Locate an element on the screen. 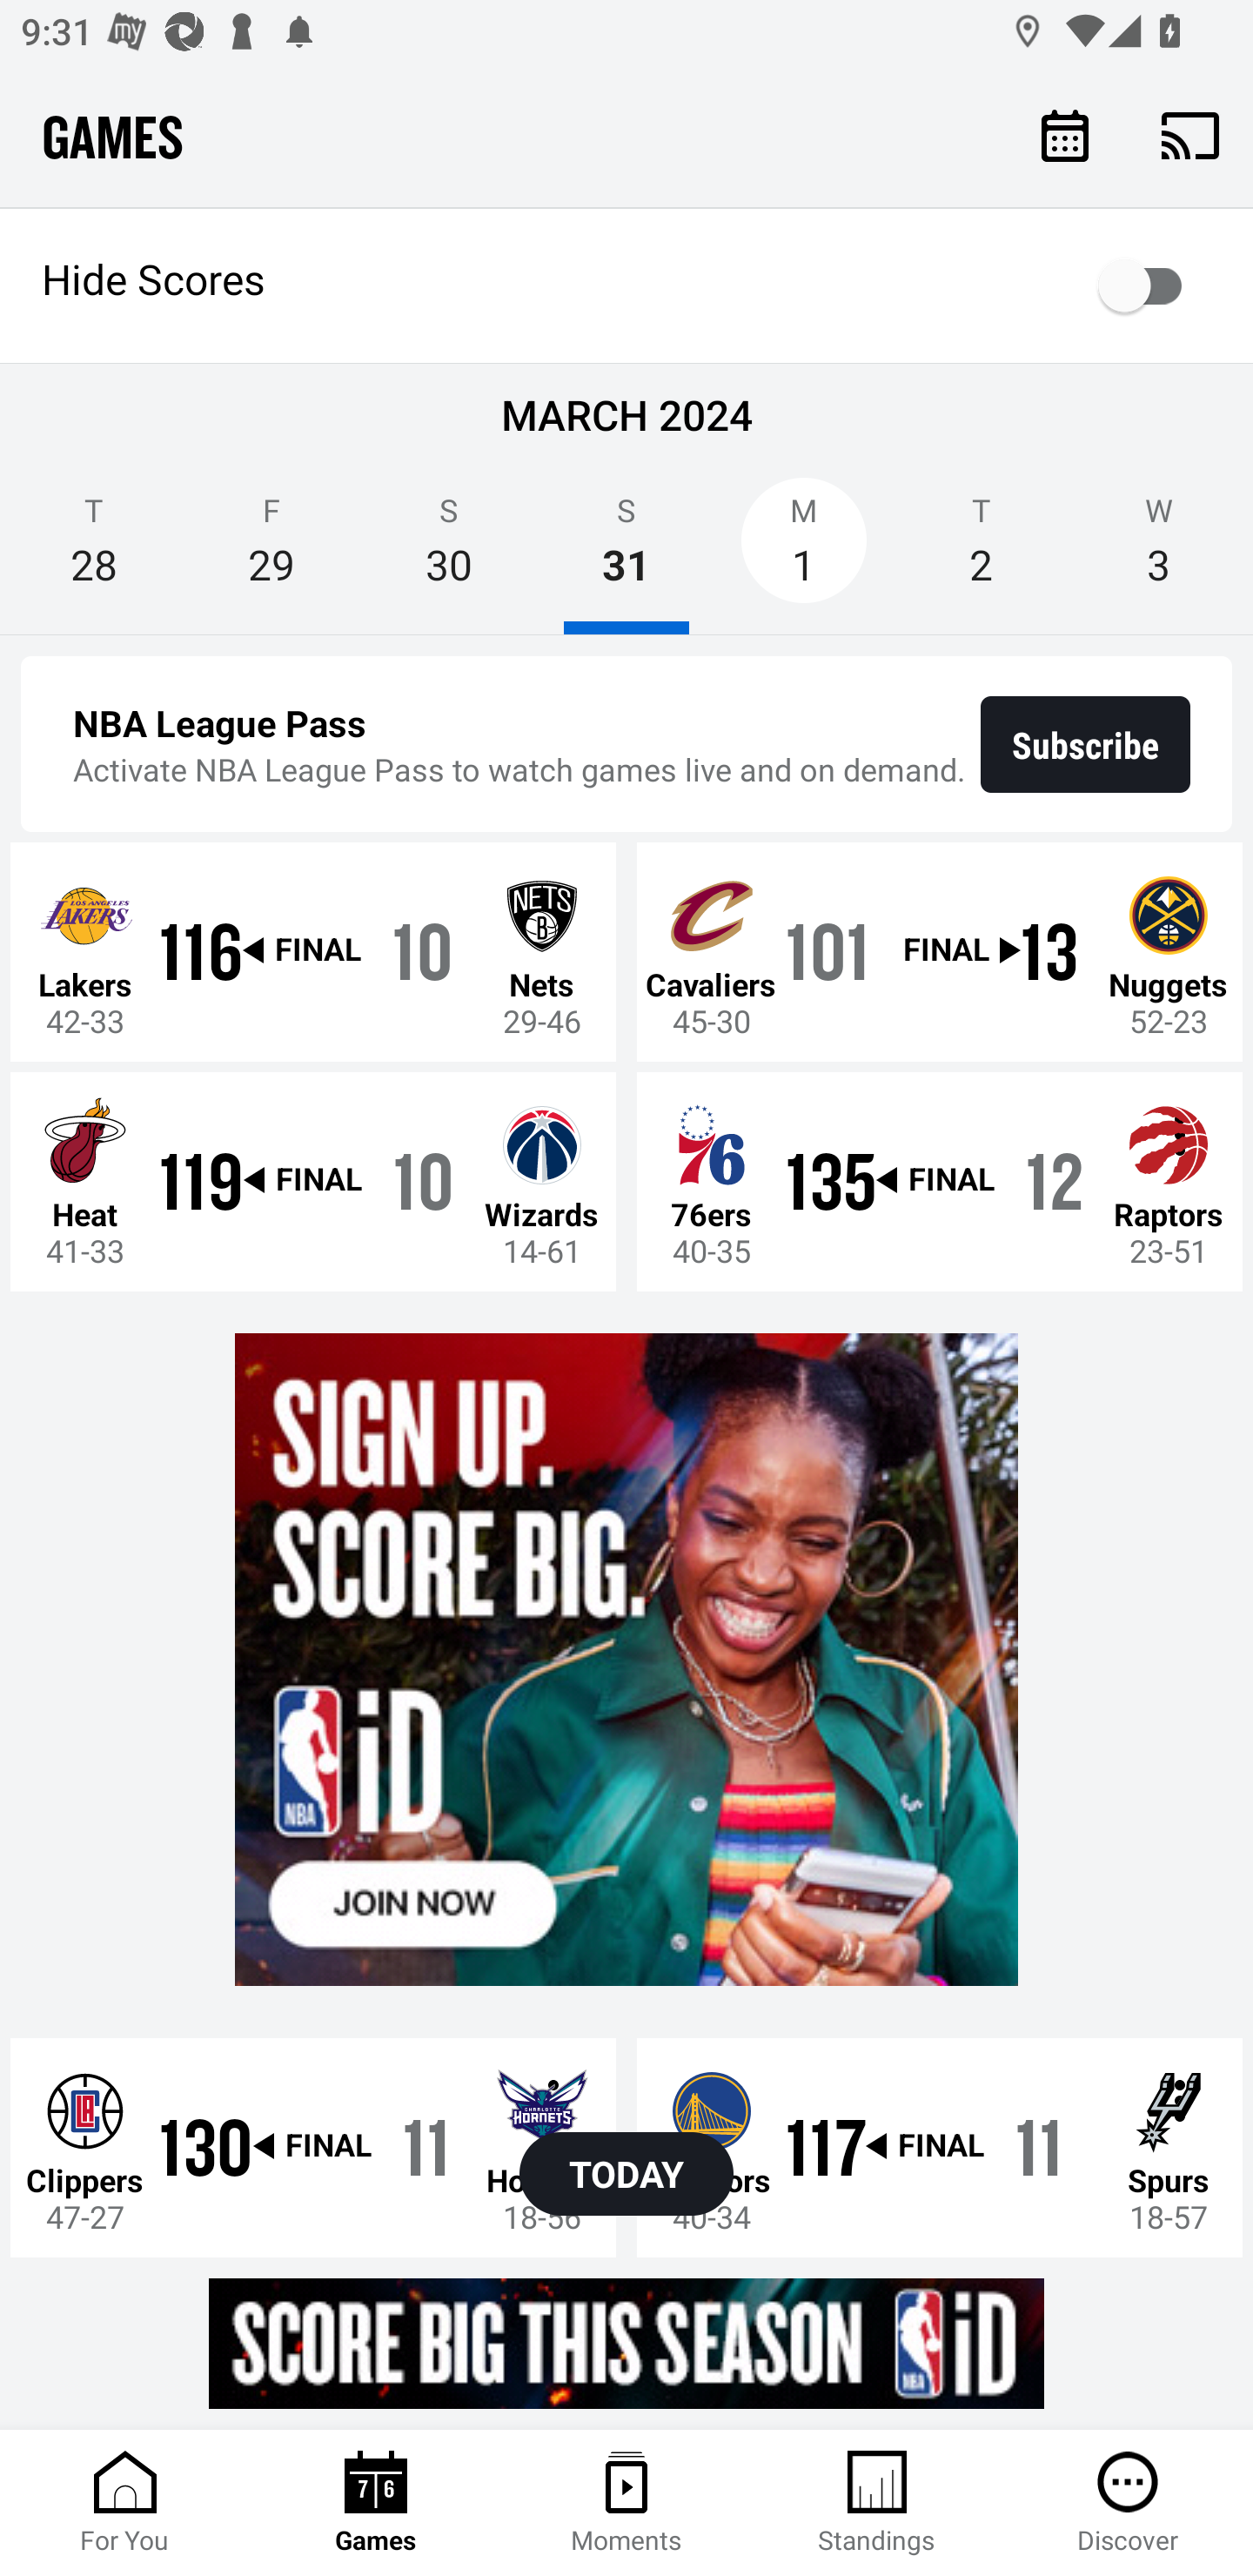  Moments is located at coordinates (626, 2503).